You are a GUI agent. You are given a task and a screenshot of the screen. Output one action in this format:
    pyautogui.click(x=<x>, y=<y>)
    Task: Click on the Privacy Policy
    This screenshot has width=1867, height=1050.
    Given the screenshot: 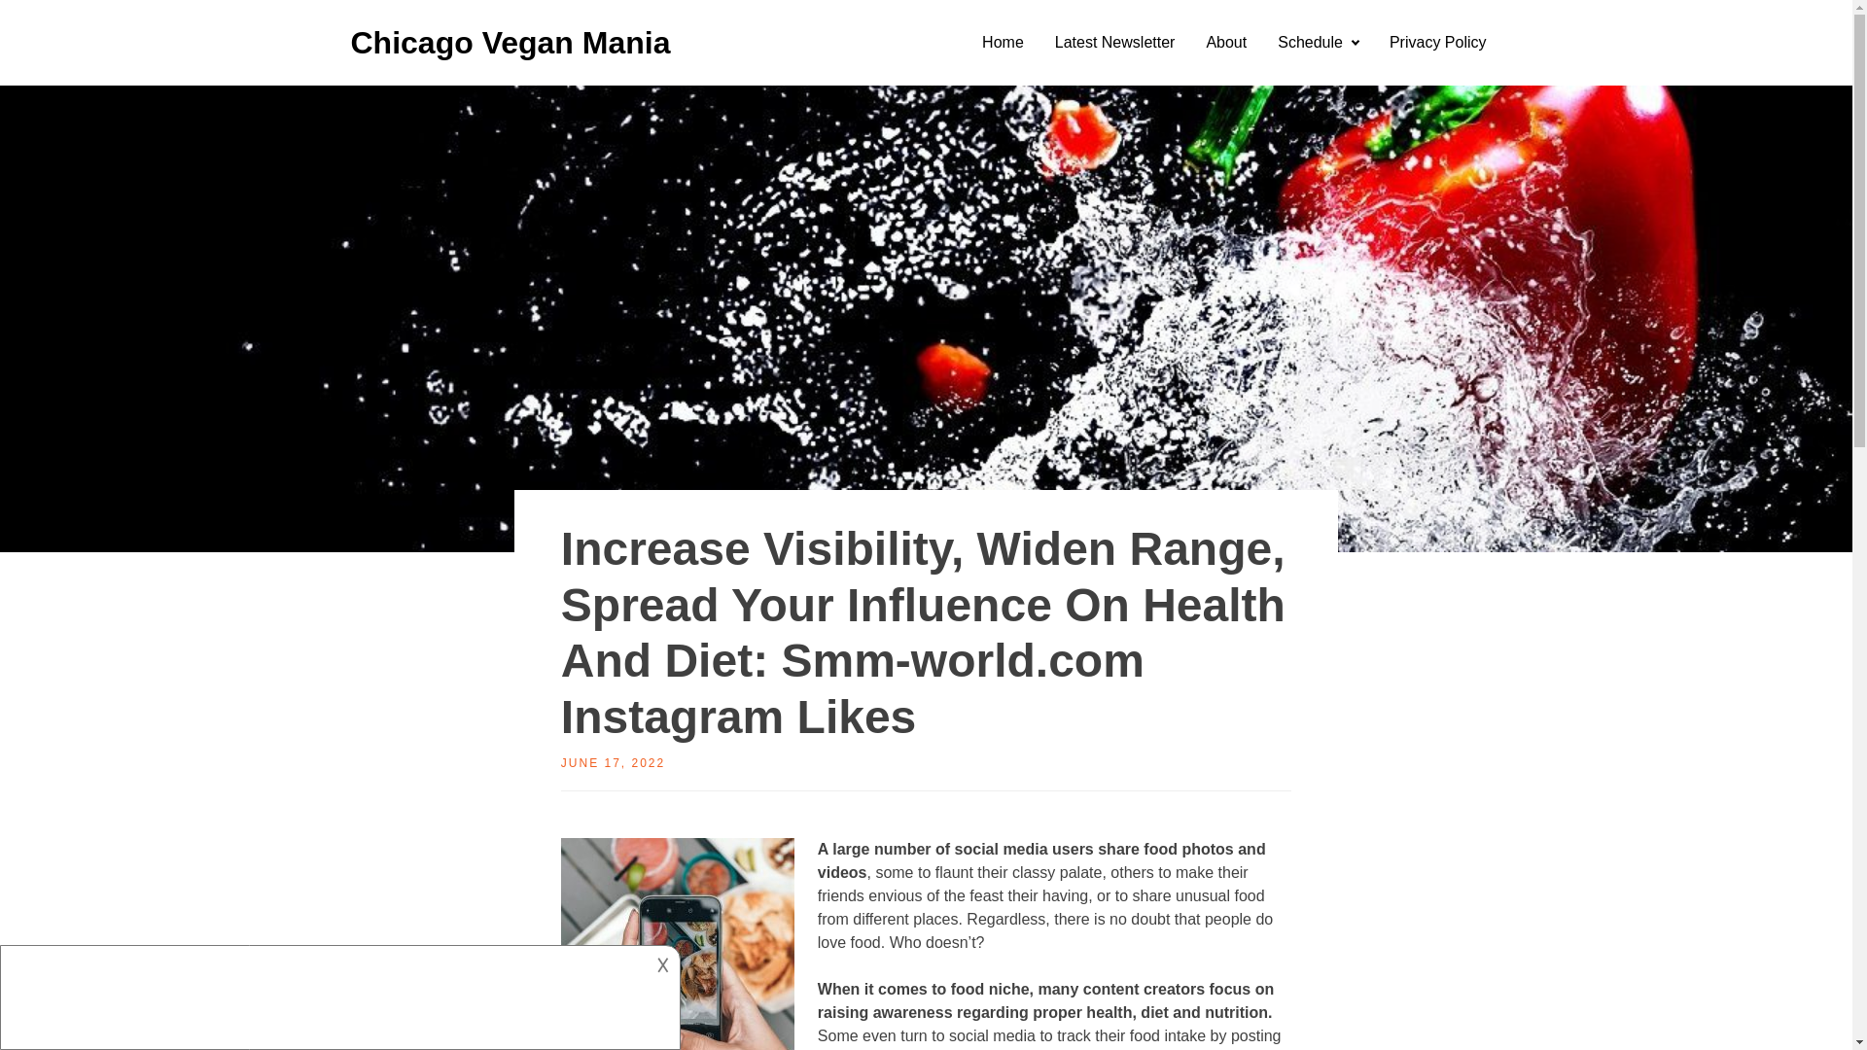 What is the action you would take?
    pyautogui.click(x=1438, y=43)
    